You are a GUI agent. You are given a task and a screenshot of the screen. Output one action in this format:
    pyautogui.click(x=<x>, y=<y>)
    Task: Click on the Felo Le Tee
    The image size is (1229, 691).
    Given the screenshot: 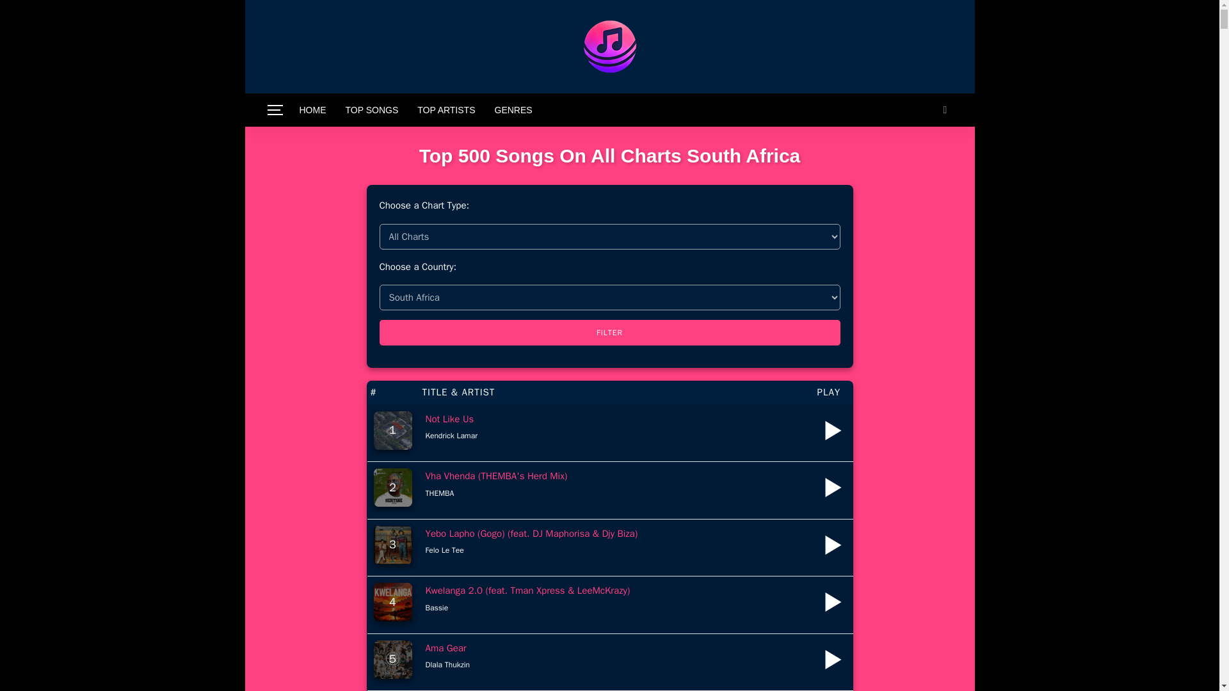 What is the action you would take?
    pyautogui.click(x=444, y=550)
    